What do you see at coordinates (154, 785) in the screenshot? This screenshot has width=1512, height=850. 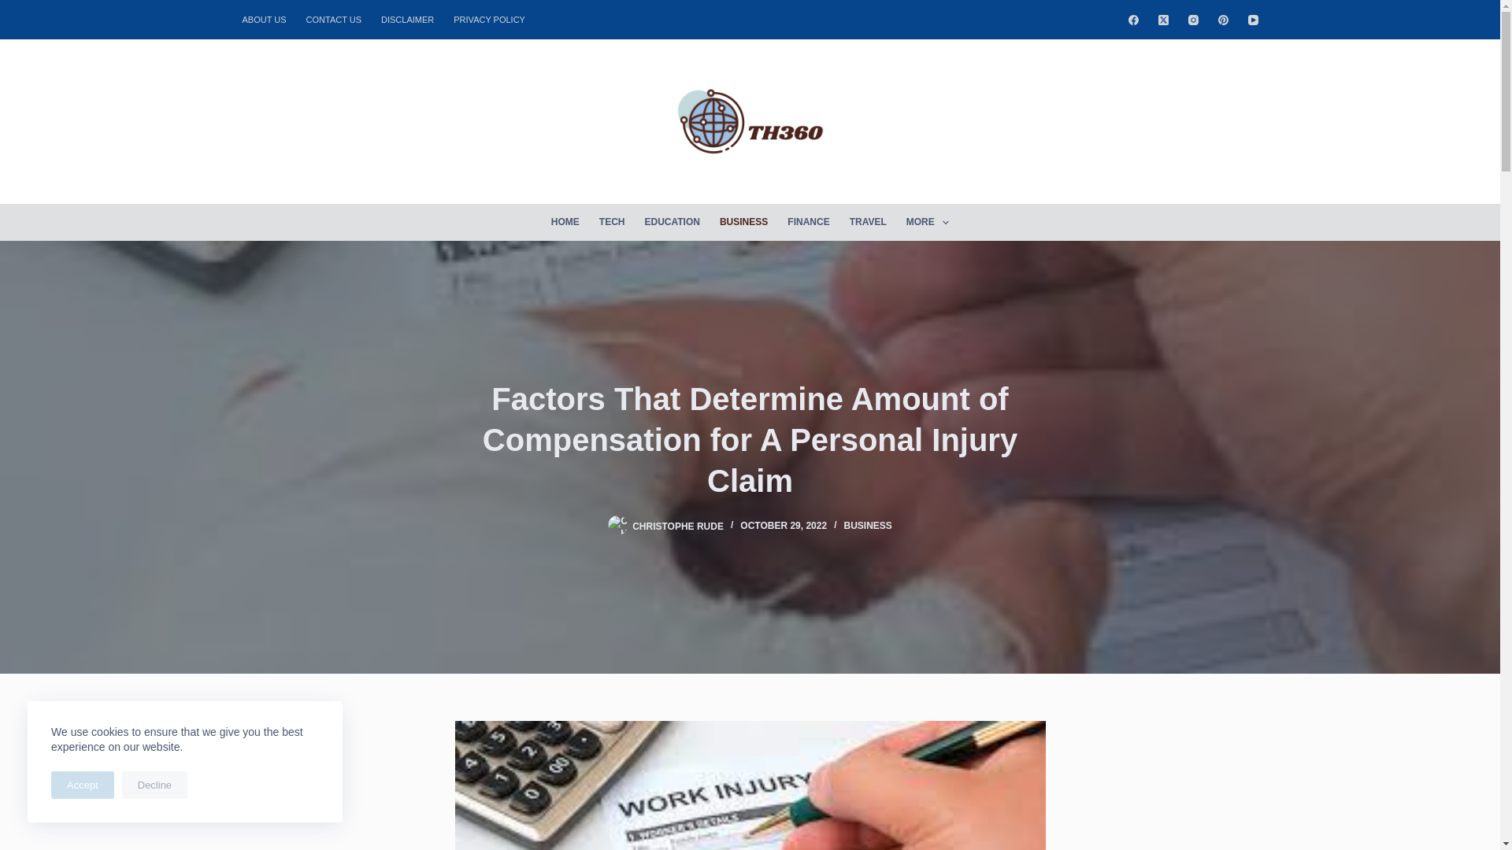 I see `Decline` at bounding box center [154, 785].